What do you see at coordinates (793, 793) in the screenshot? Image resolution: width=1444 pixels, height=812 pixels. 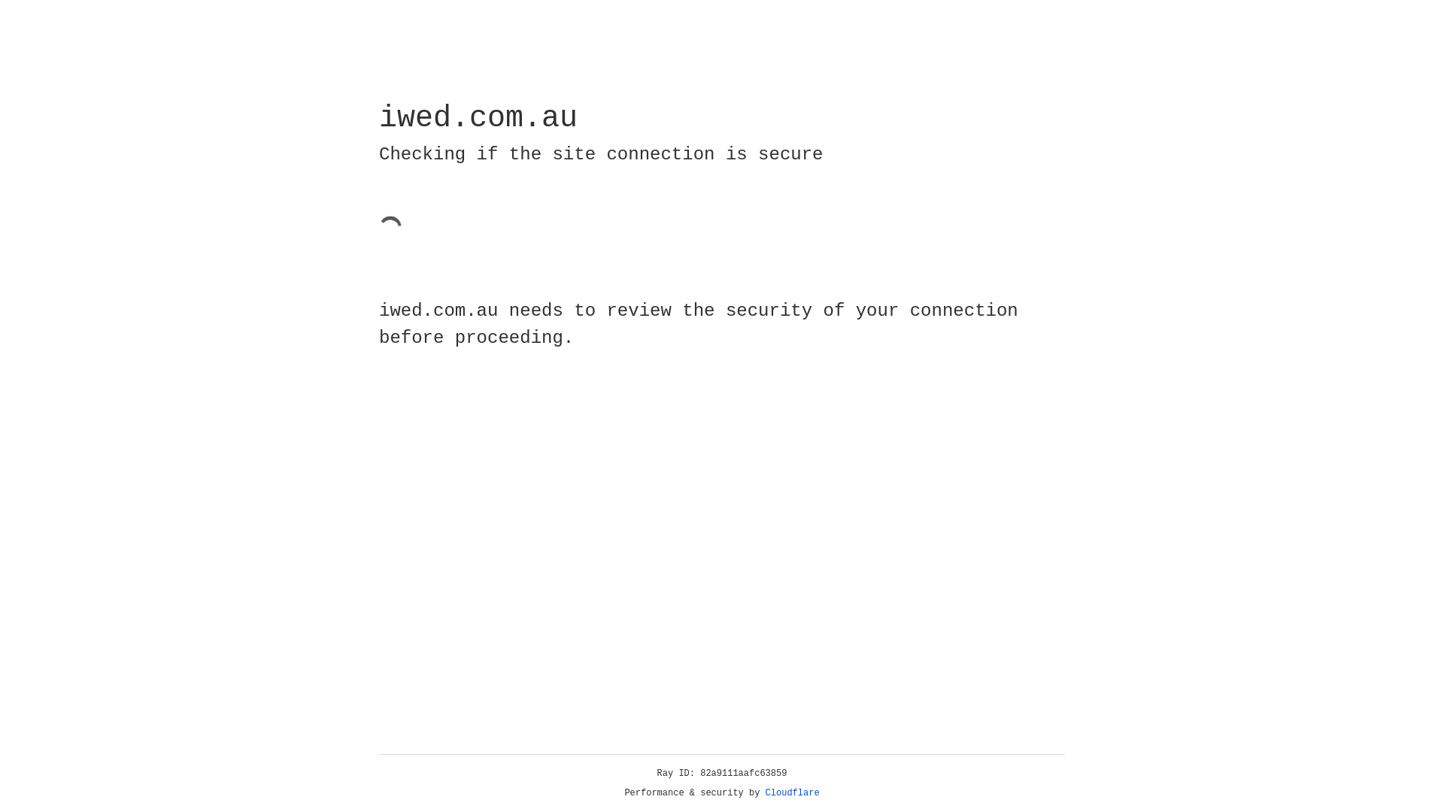 I see `Cloudflare` at bounding box center [793, 793].